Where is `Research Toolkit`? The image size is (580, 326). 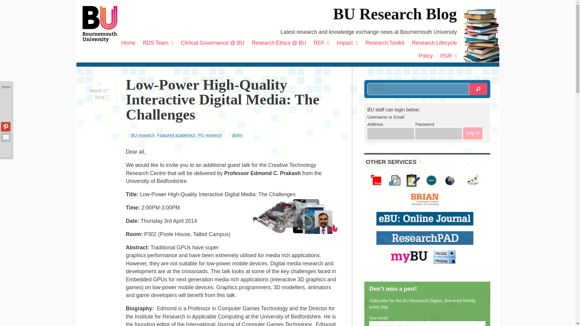 Research Toolkit is located at coordinates (385, 43).